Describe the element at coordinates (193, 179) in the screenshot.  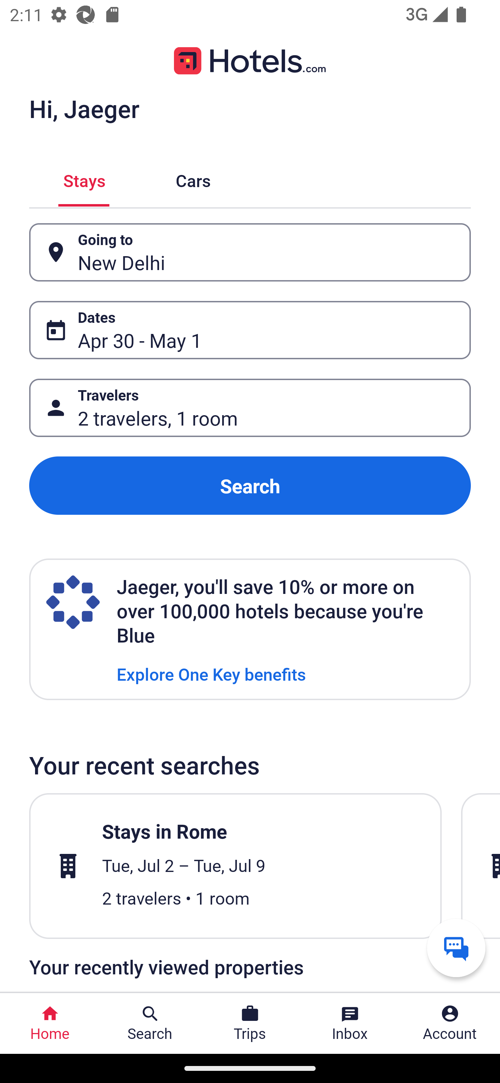
I see `Cars` at that location.